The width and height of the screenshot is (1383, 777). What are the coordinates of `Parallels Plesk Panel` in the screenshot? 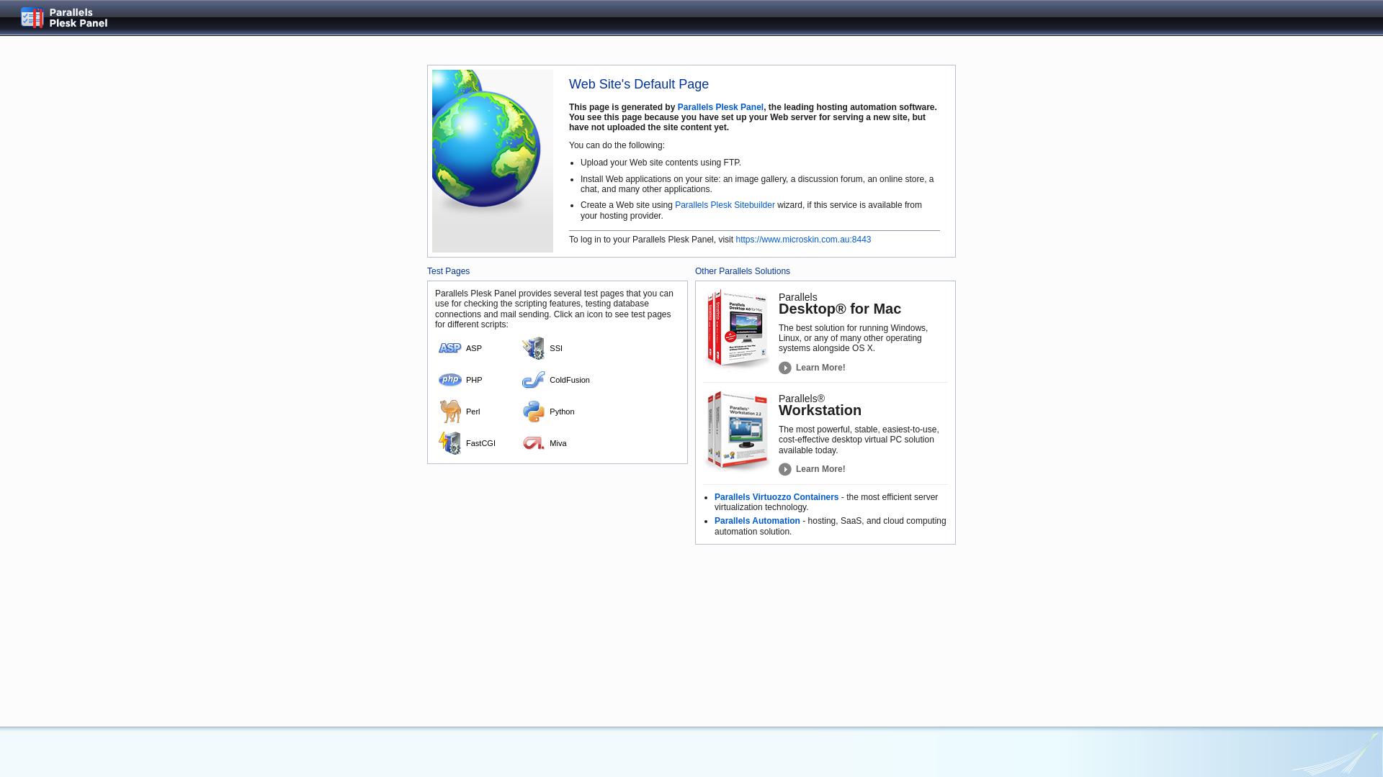 It's located at (720, 106).